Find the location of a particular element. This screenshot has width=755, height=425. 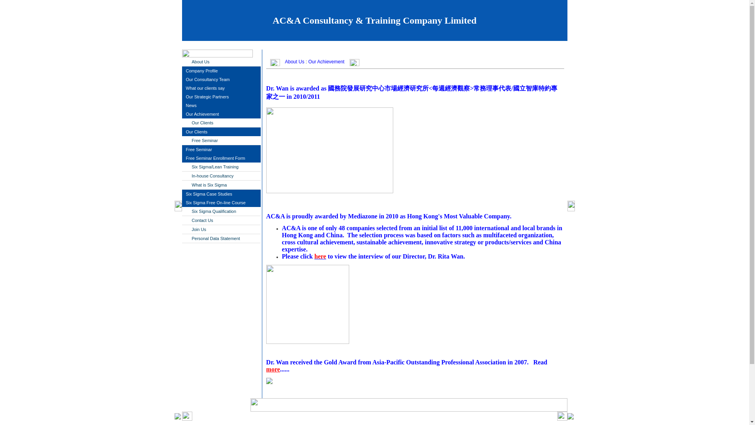

Our Achievement is located at coordinates (326, 62).